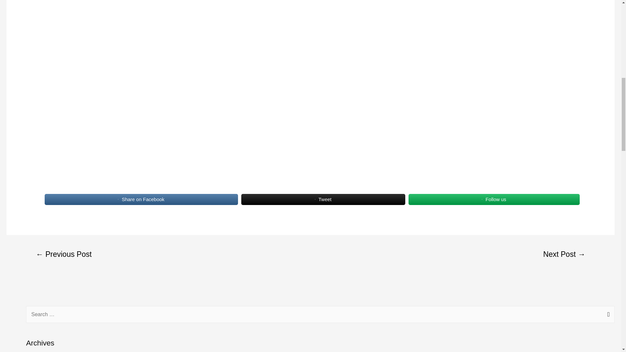  I want to click on Share on Facebook, so click(141, 199).